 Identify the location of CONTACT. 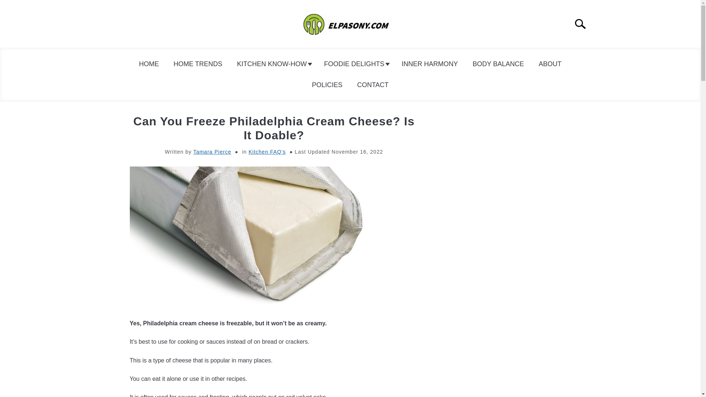
(373, 85).